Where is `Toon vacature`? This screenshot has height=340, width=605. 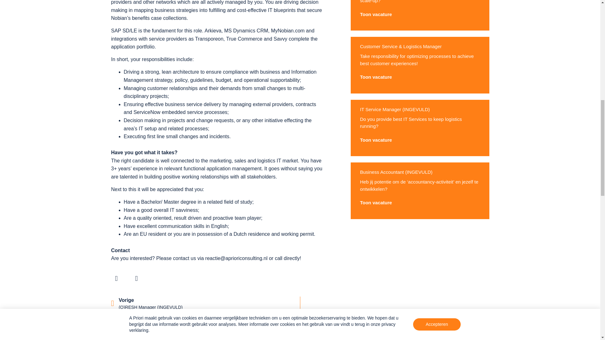
Toon vacature is located at coordinates (376, 14).